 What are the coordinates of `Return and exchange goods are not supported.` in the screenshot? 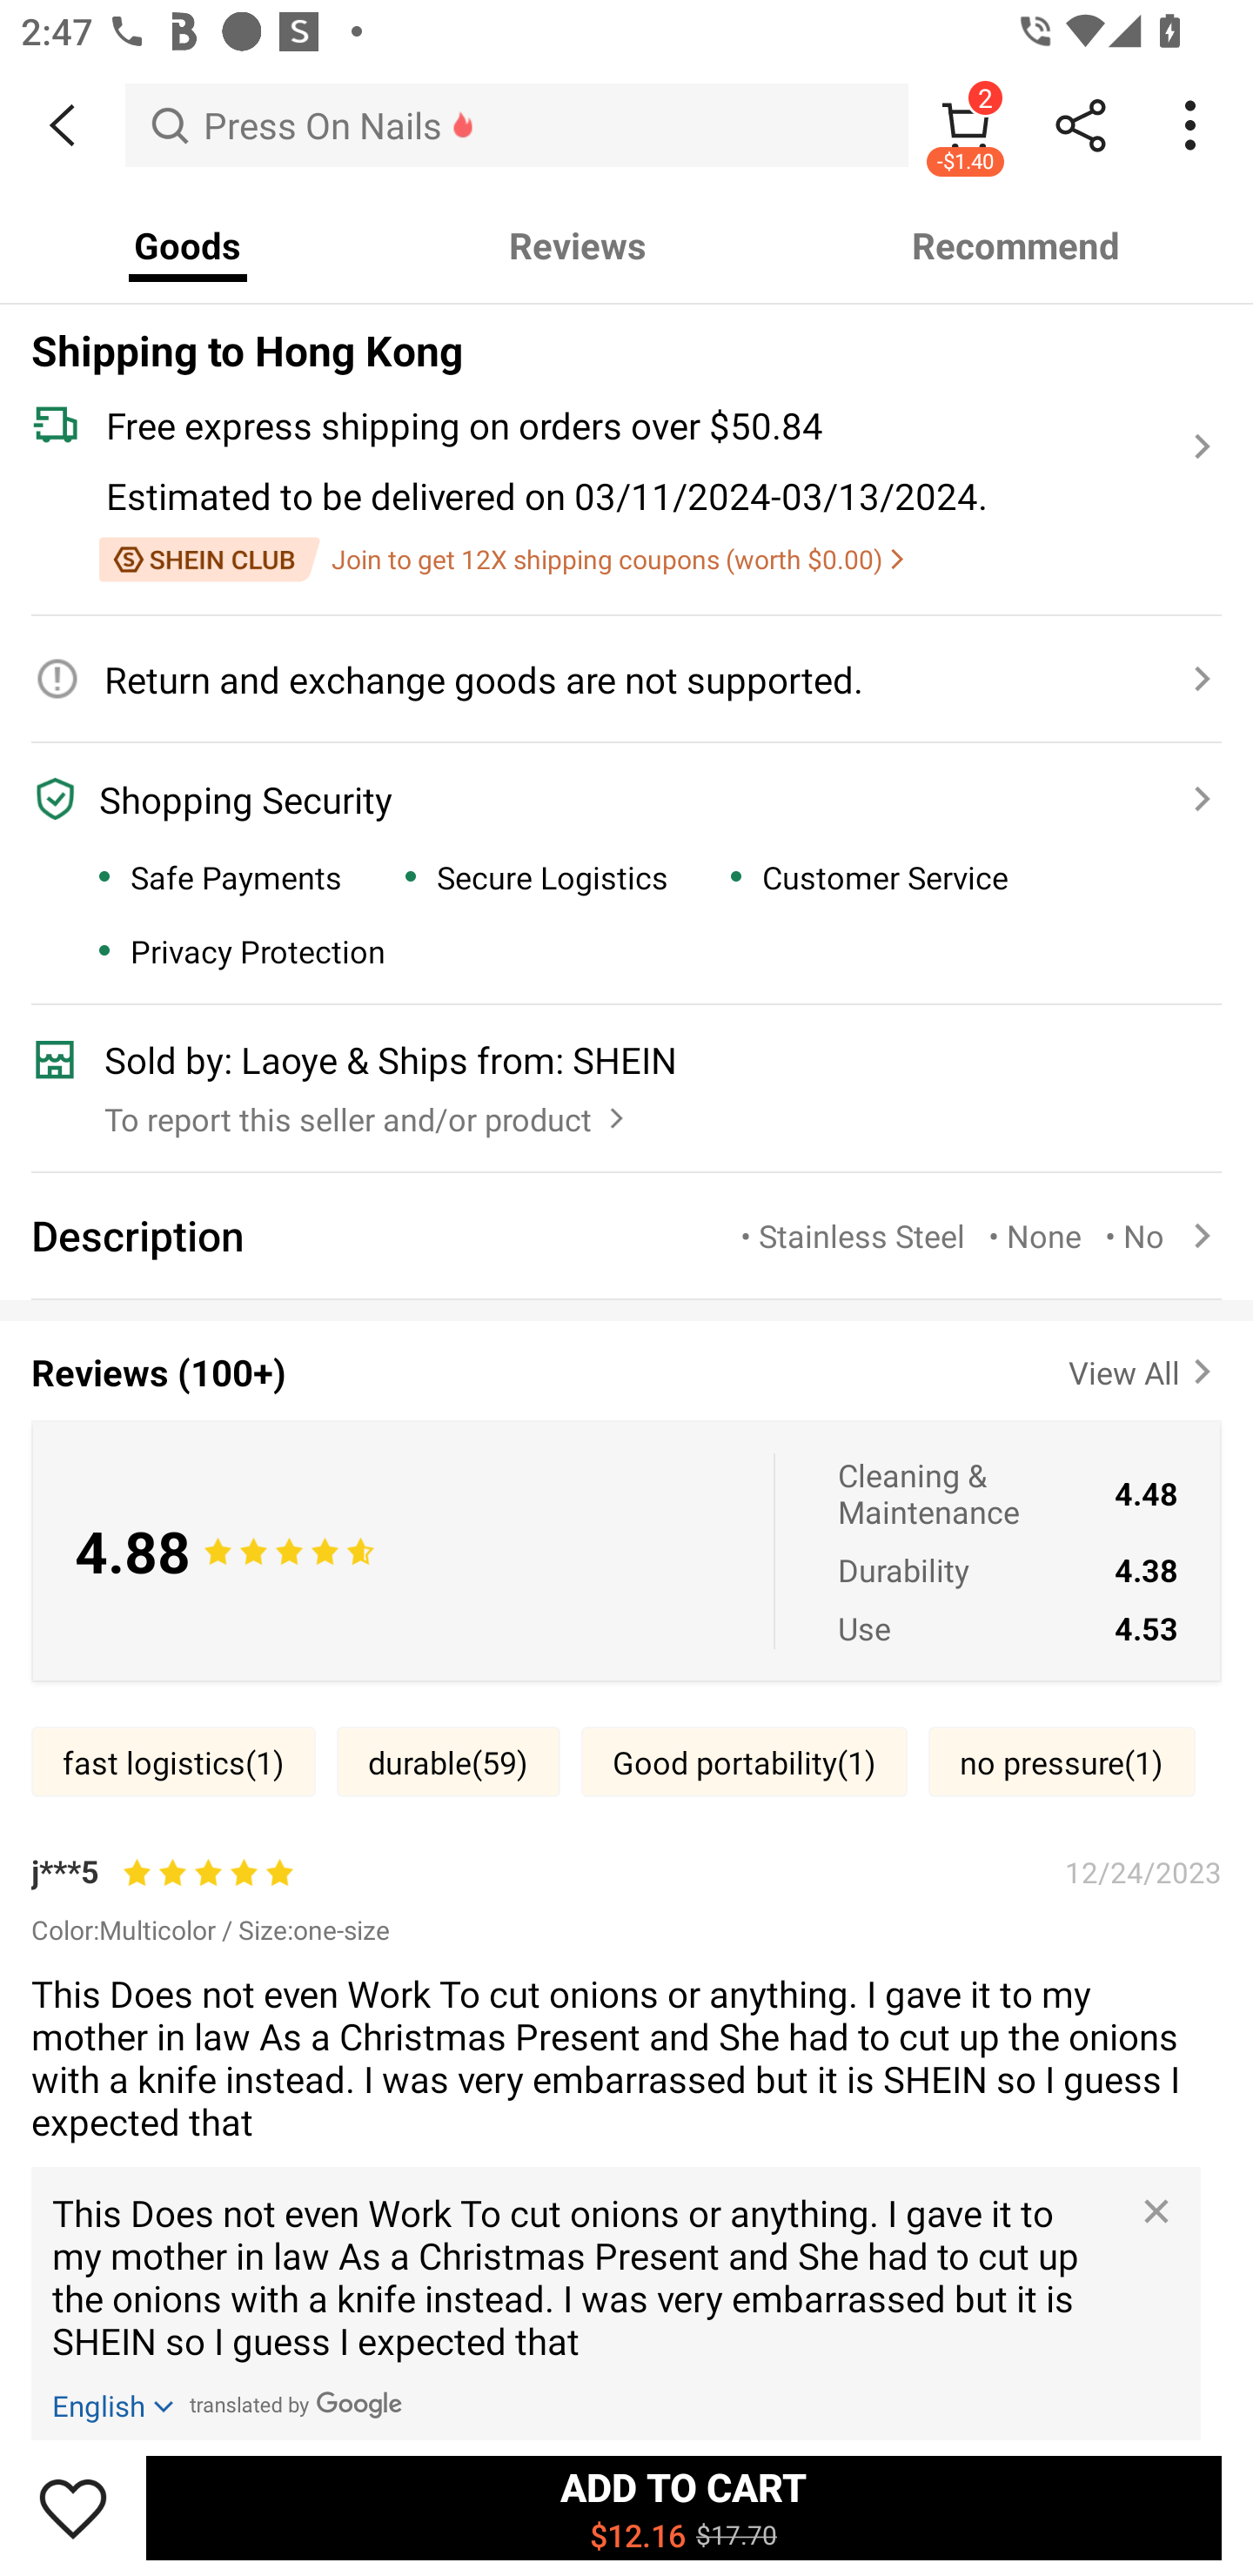 It's located at (609, 679).